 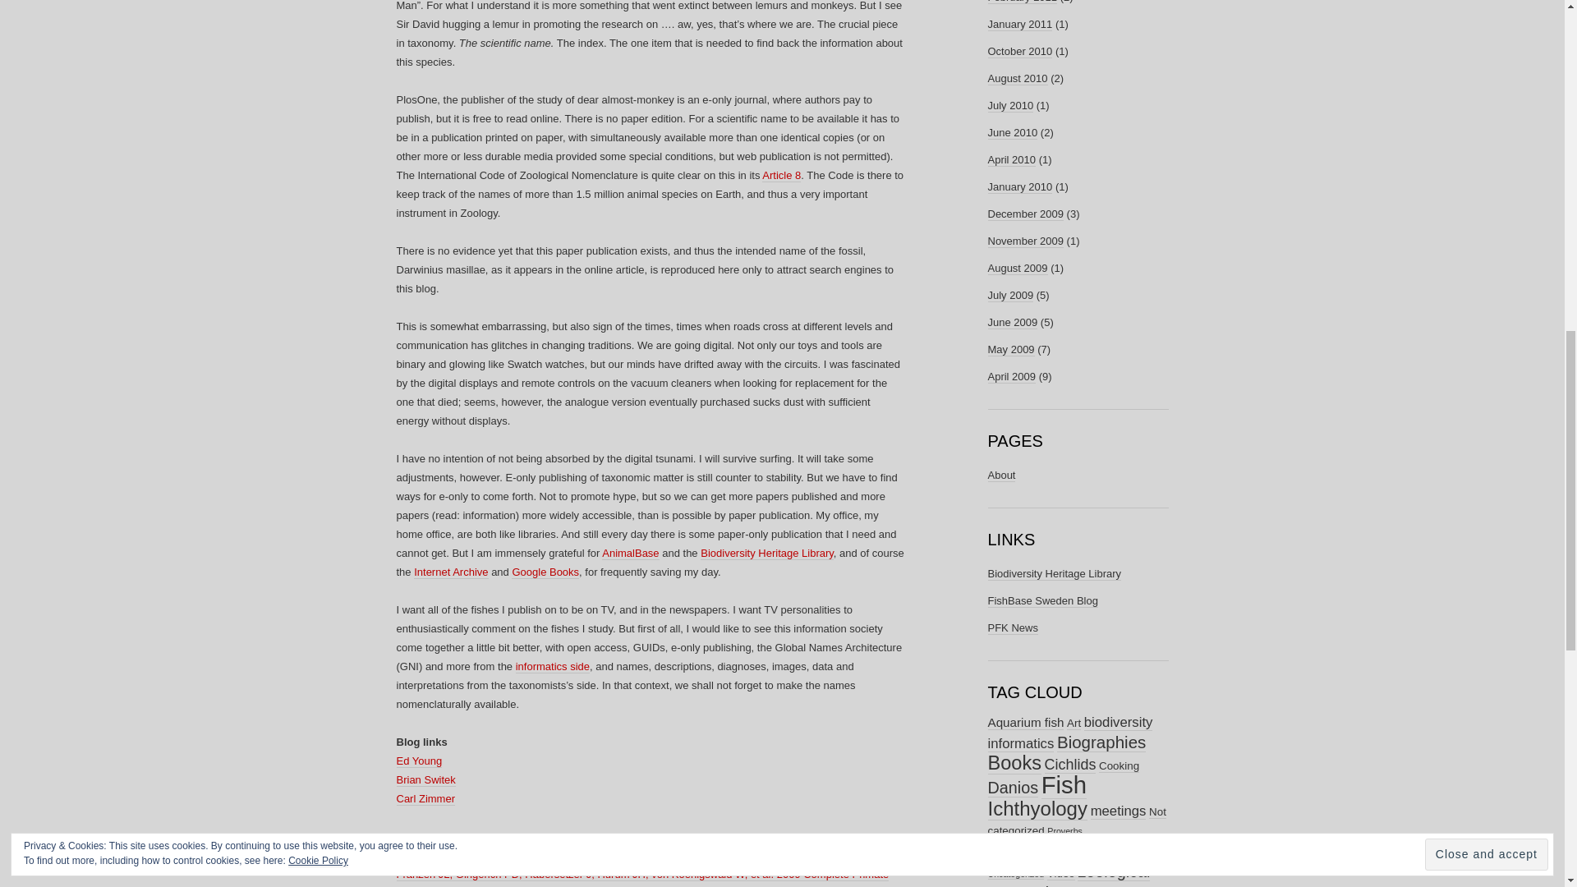 I want to click on Carl Zimmer, so click(x=425, y=798).